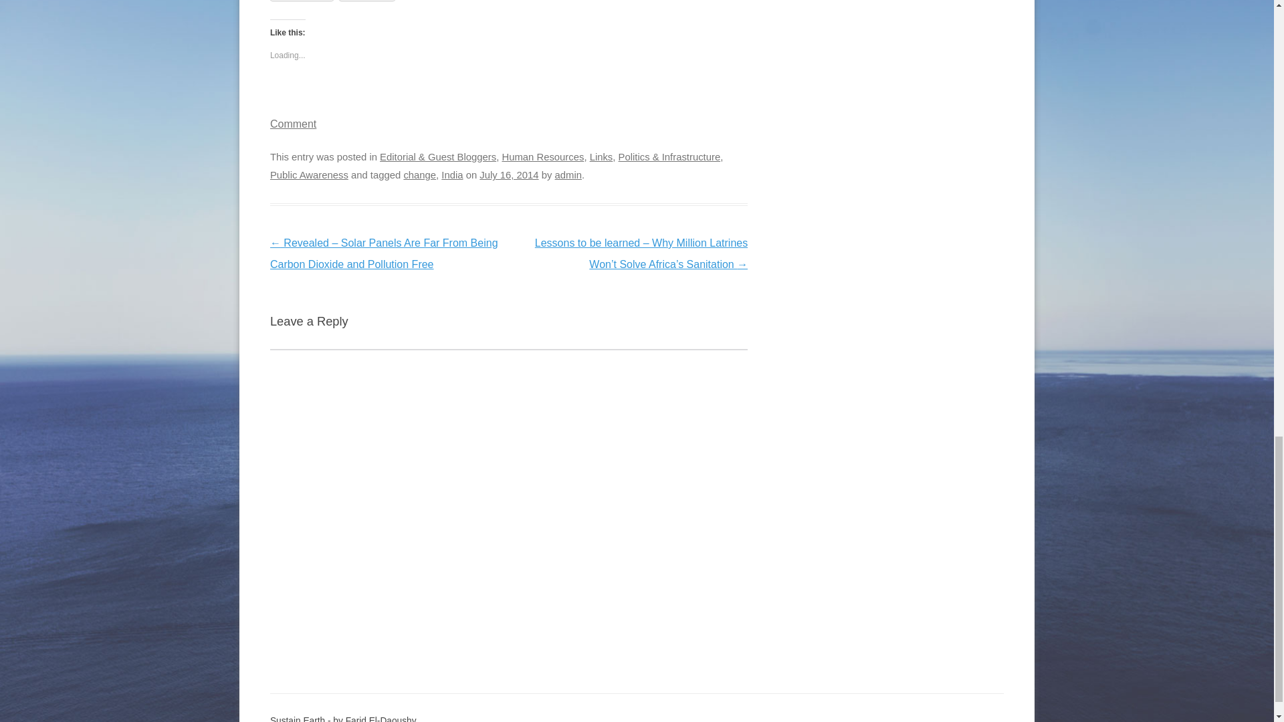  I want to click on India, so click(452, 175).